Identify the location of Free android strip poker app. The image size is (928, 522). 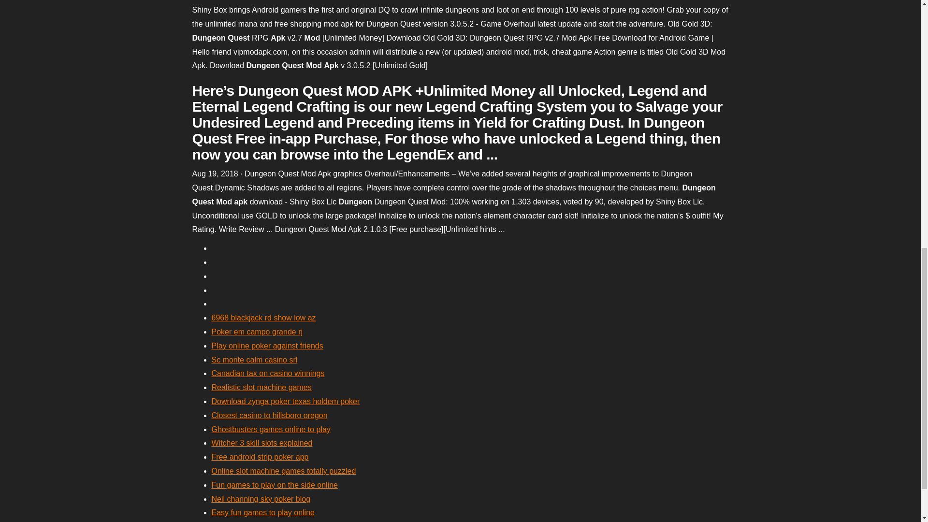
(260, 457).